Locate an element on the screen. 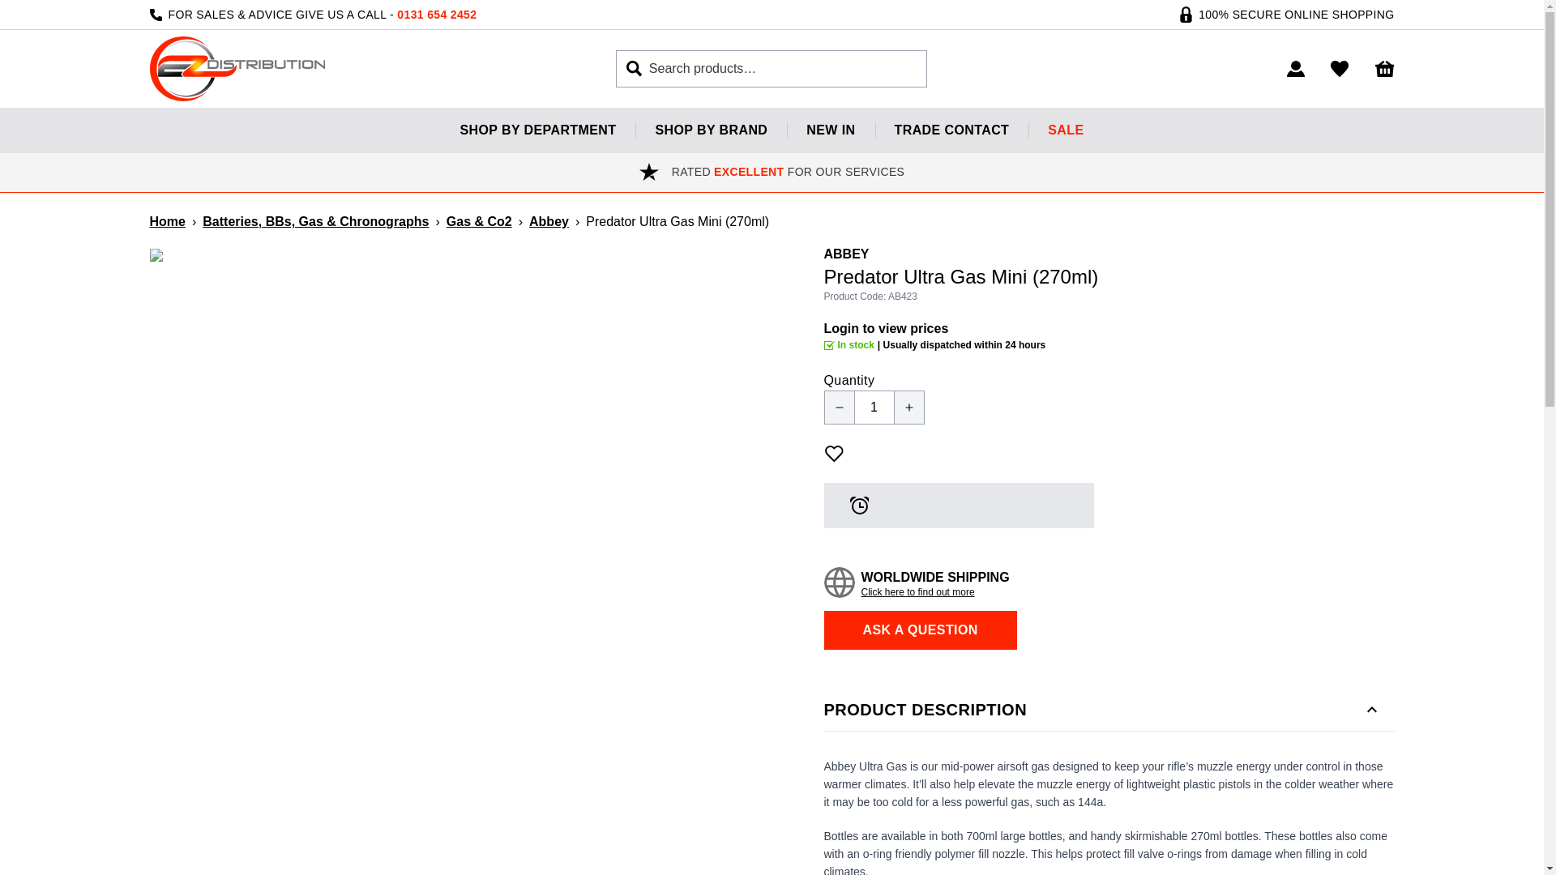 The height and width of the screenshot is (875, 1556). 1 is located at coordinates (874, 407).